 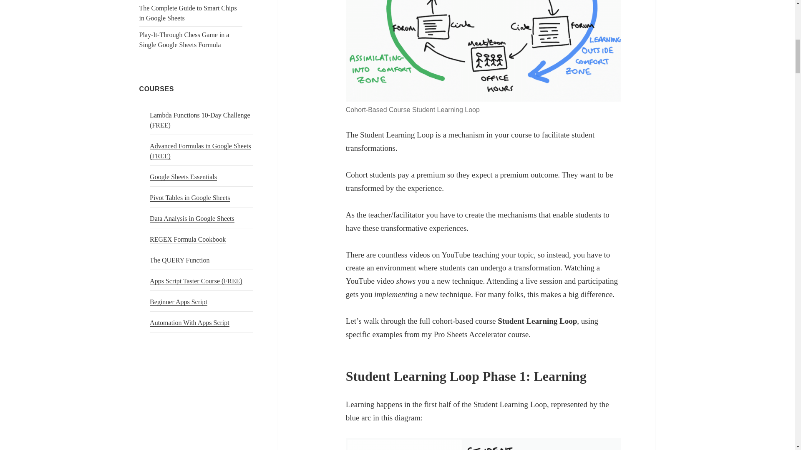 What do you see at coordinates (184, 177) in the screenshot?
I see `Google Sheets Essentials` at bounding box center [184, 177].